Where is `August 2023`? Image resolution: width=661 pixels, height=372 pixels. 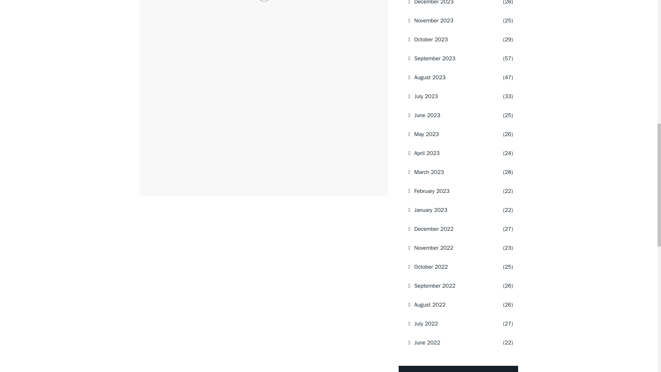 August 2023 is located at coordinates (450, 77).